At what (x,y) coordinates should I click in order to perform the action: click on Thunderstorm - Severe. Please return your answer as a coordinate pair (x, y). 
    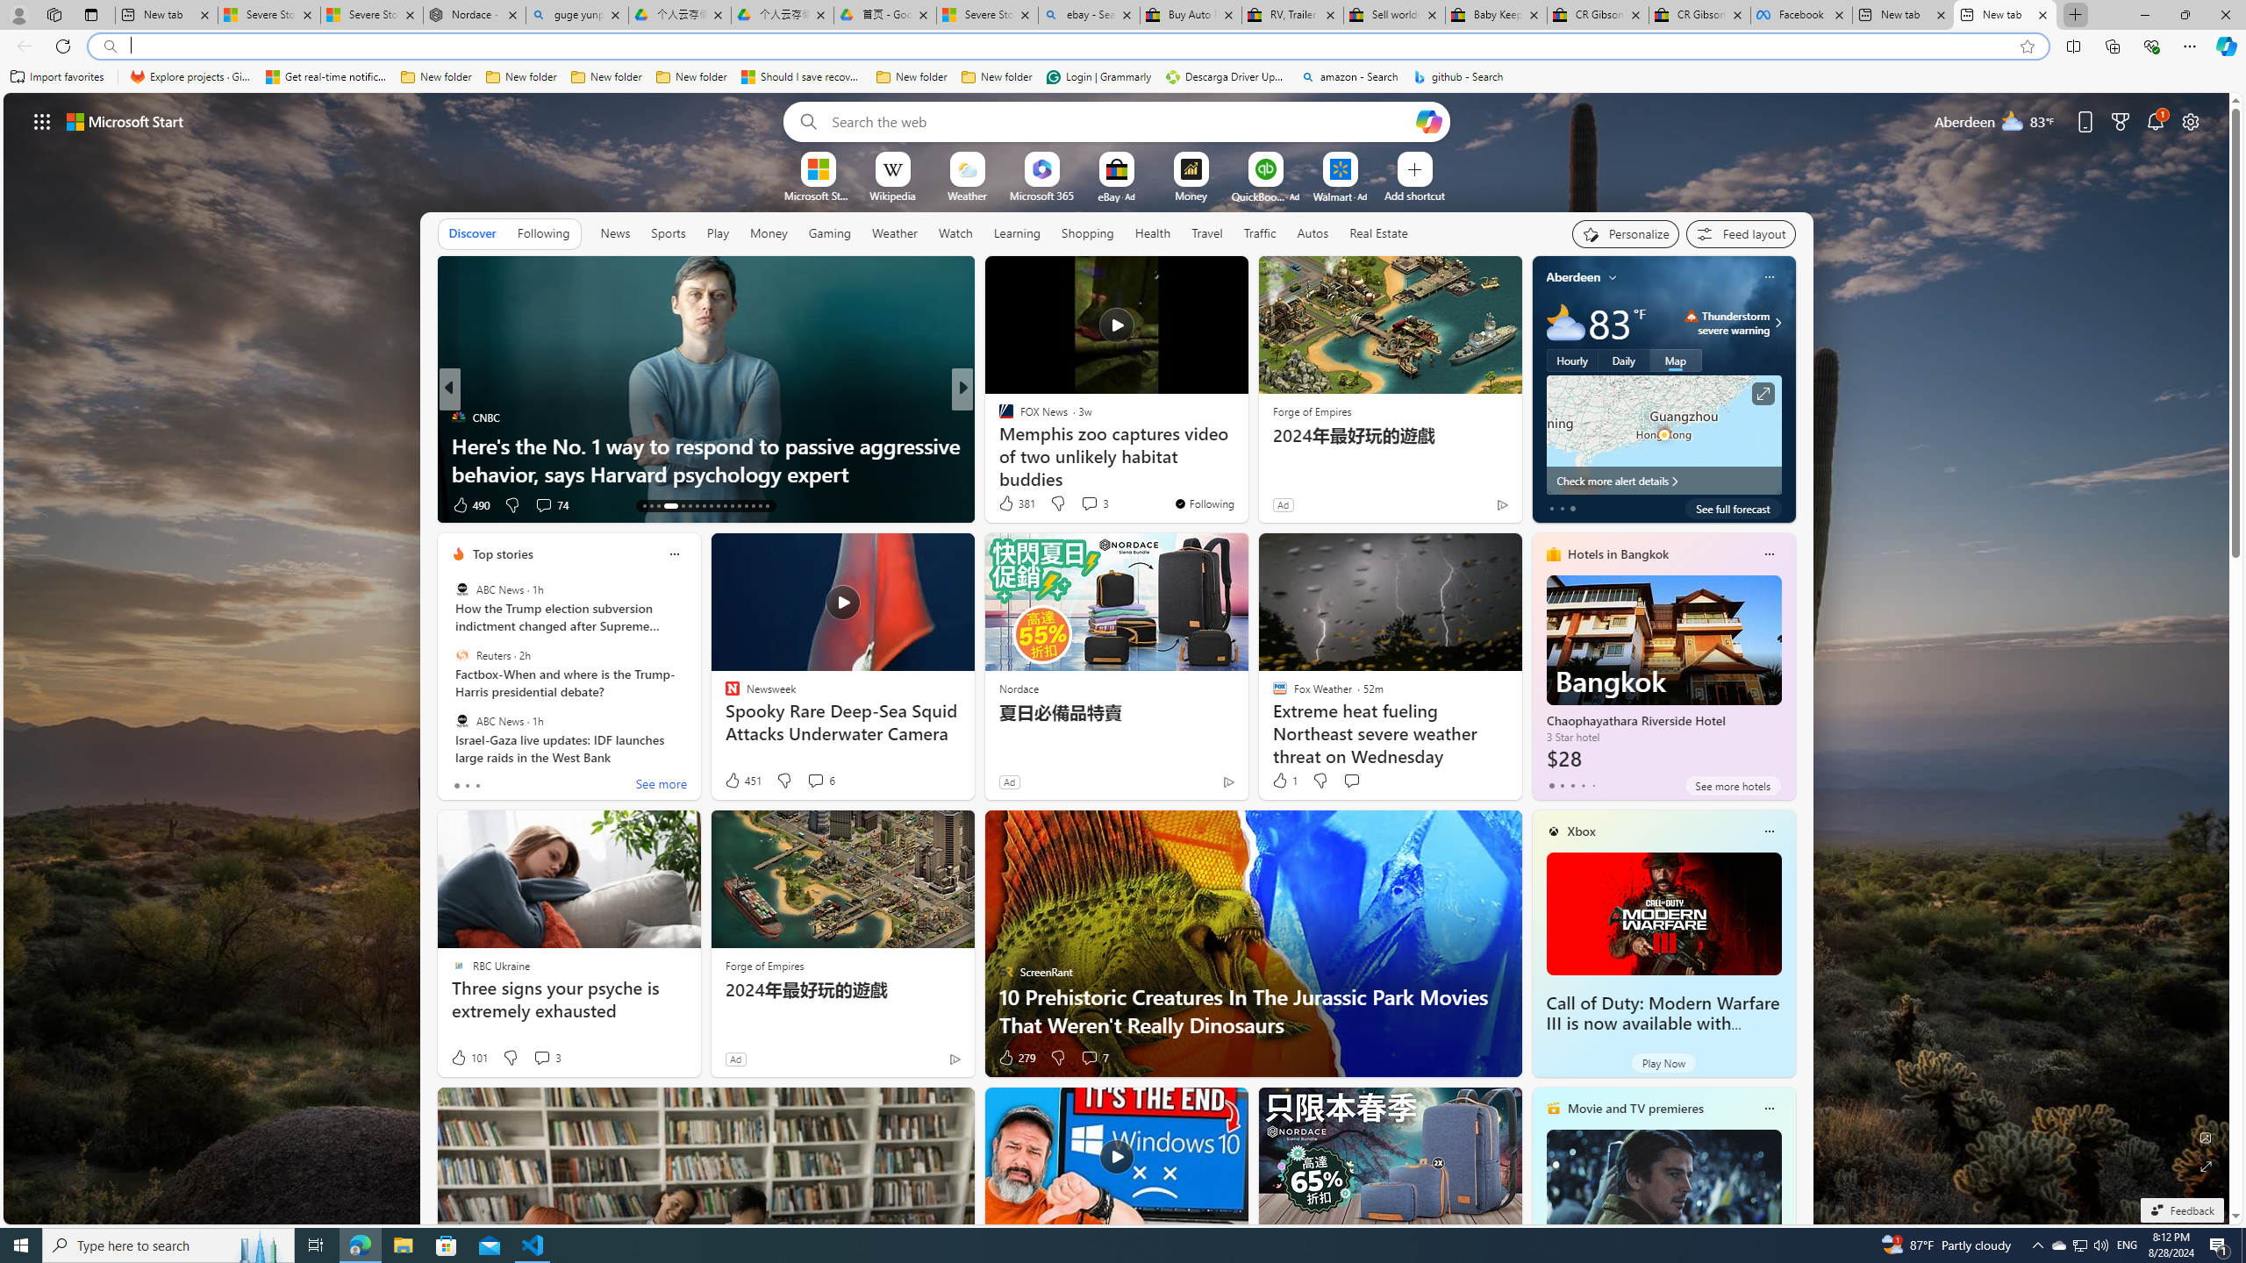
    Looking at the image, I should click on (1692, 316).